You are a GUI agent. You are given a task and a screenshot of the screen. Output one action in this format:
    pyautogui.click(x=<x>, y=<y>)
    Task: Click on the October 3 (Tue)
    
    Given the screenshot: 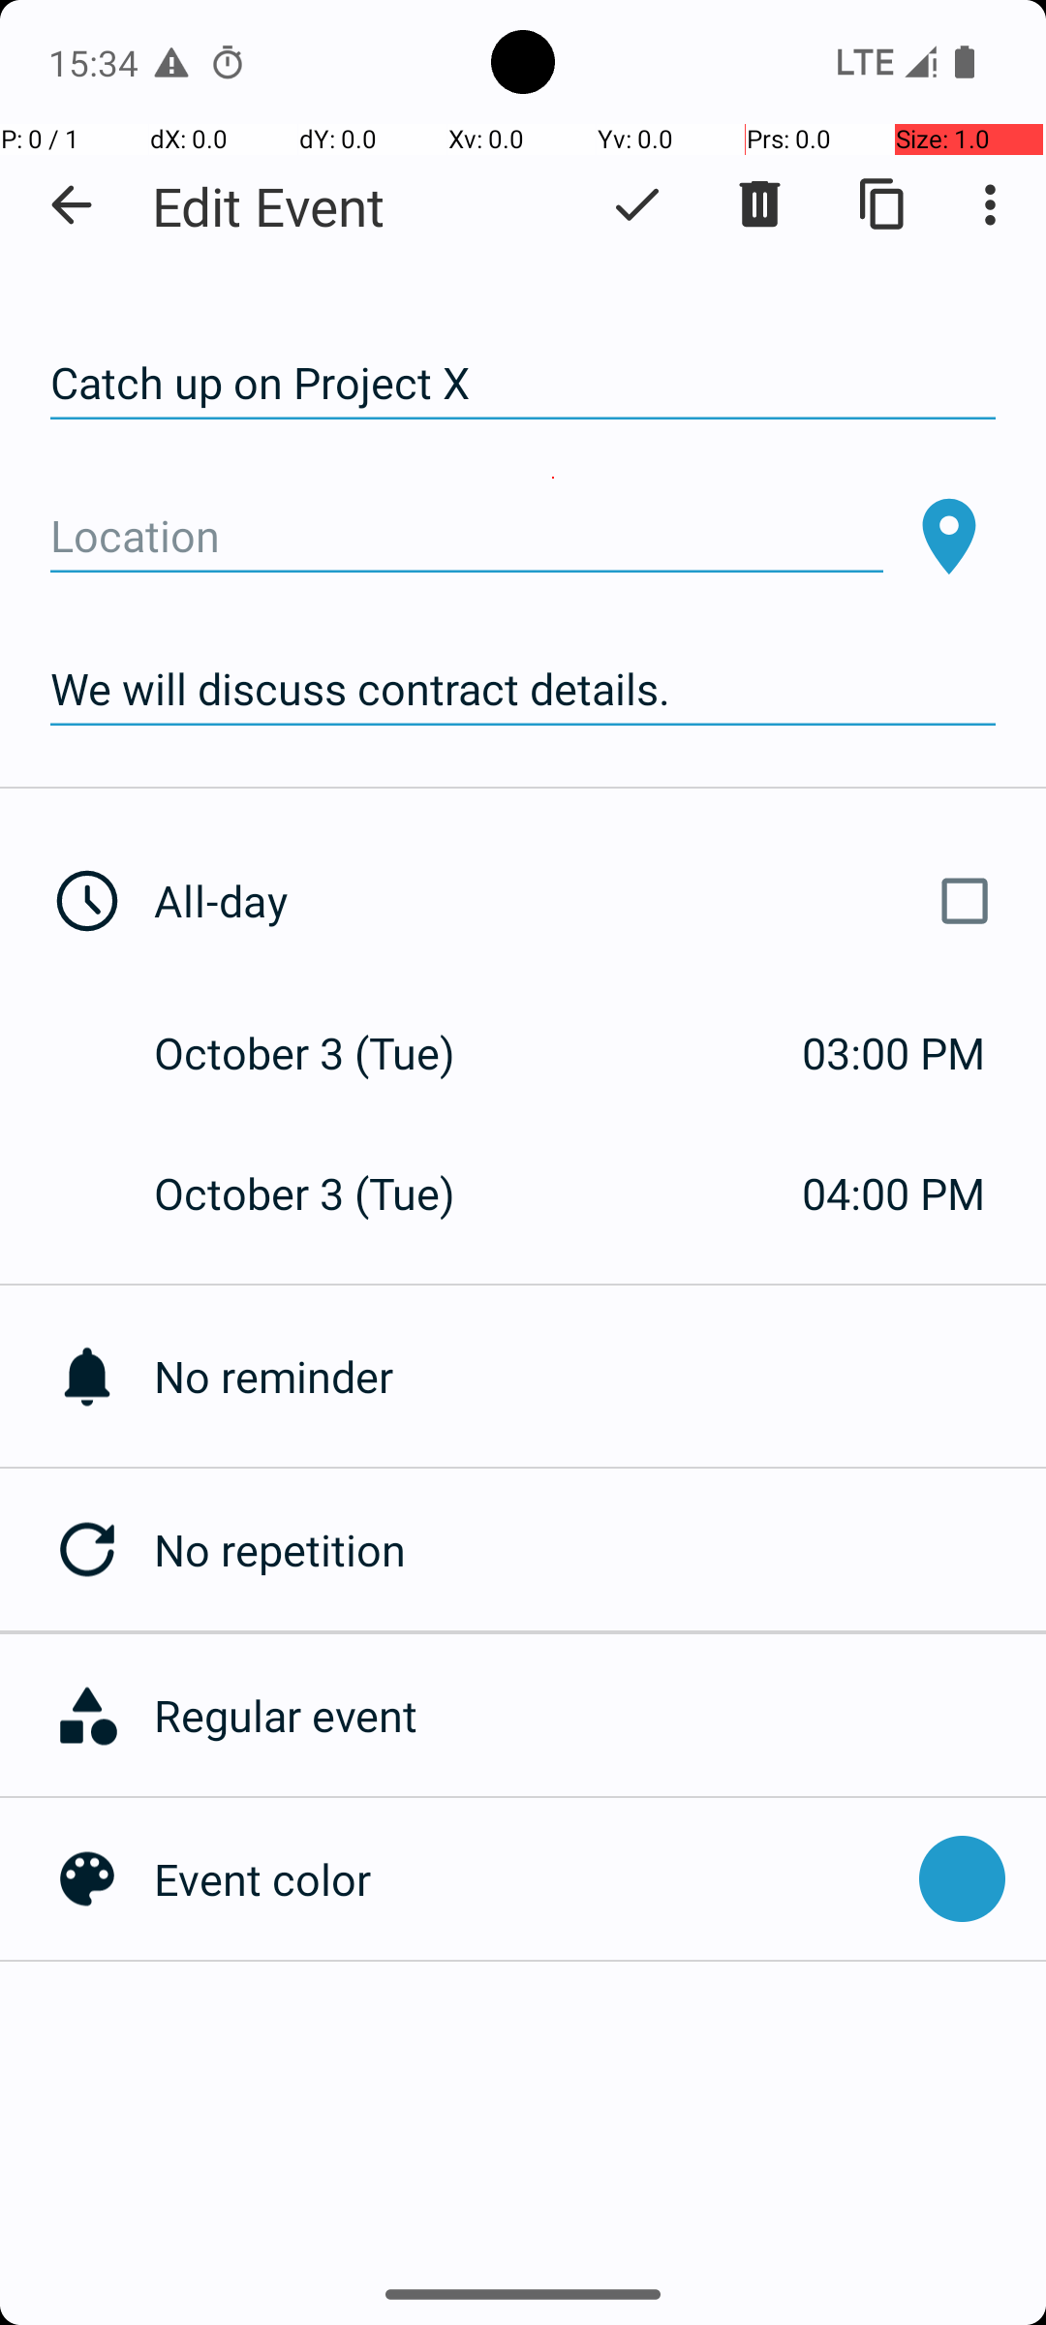 What is the action you would take?
    pyautogui.click(x=325, y=1052)
    